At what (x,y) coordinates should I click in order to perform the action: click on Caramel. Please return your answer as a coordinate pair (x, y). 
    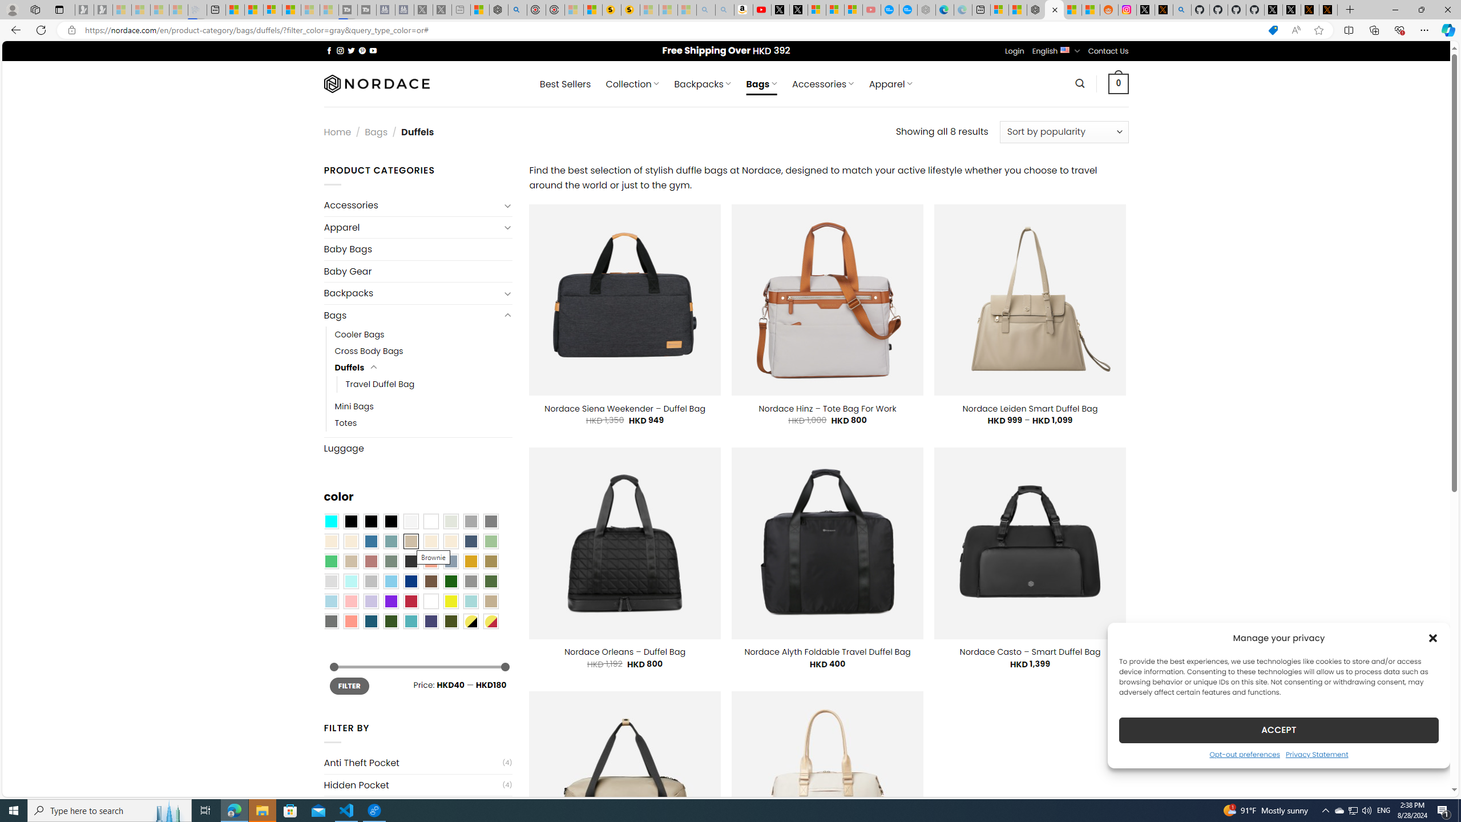
    Looking at the image, I should click on (431, 541).